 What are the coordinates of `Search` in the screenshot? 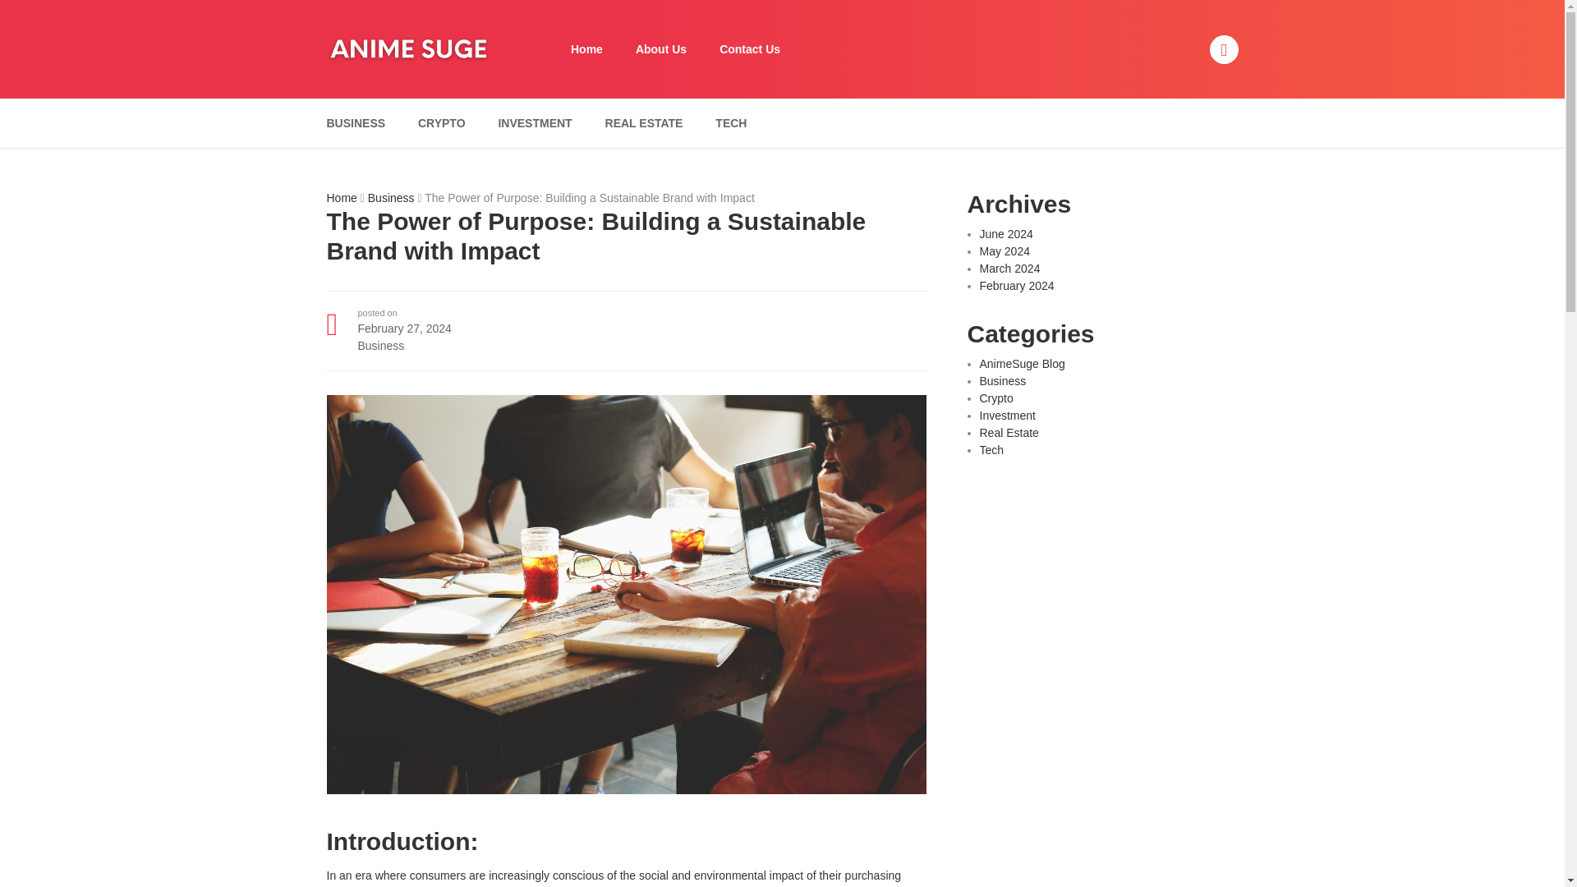 It's located at (1051, 10).